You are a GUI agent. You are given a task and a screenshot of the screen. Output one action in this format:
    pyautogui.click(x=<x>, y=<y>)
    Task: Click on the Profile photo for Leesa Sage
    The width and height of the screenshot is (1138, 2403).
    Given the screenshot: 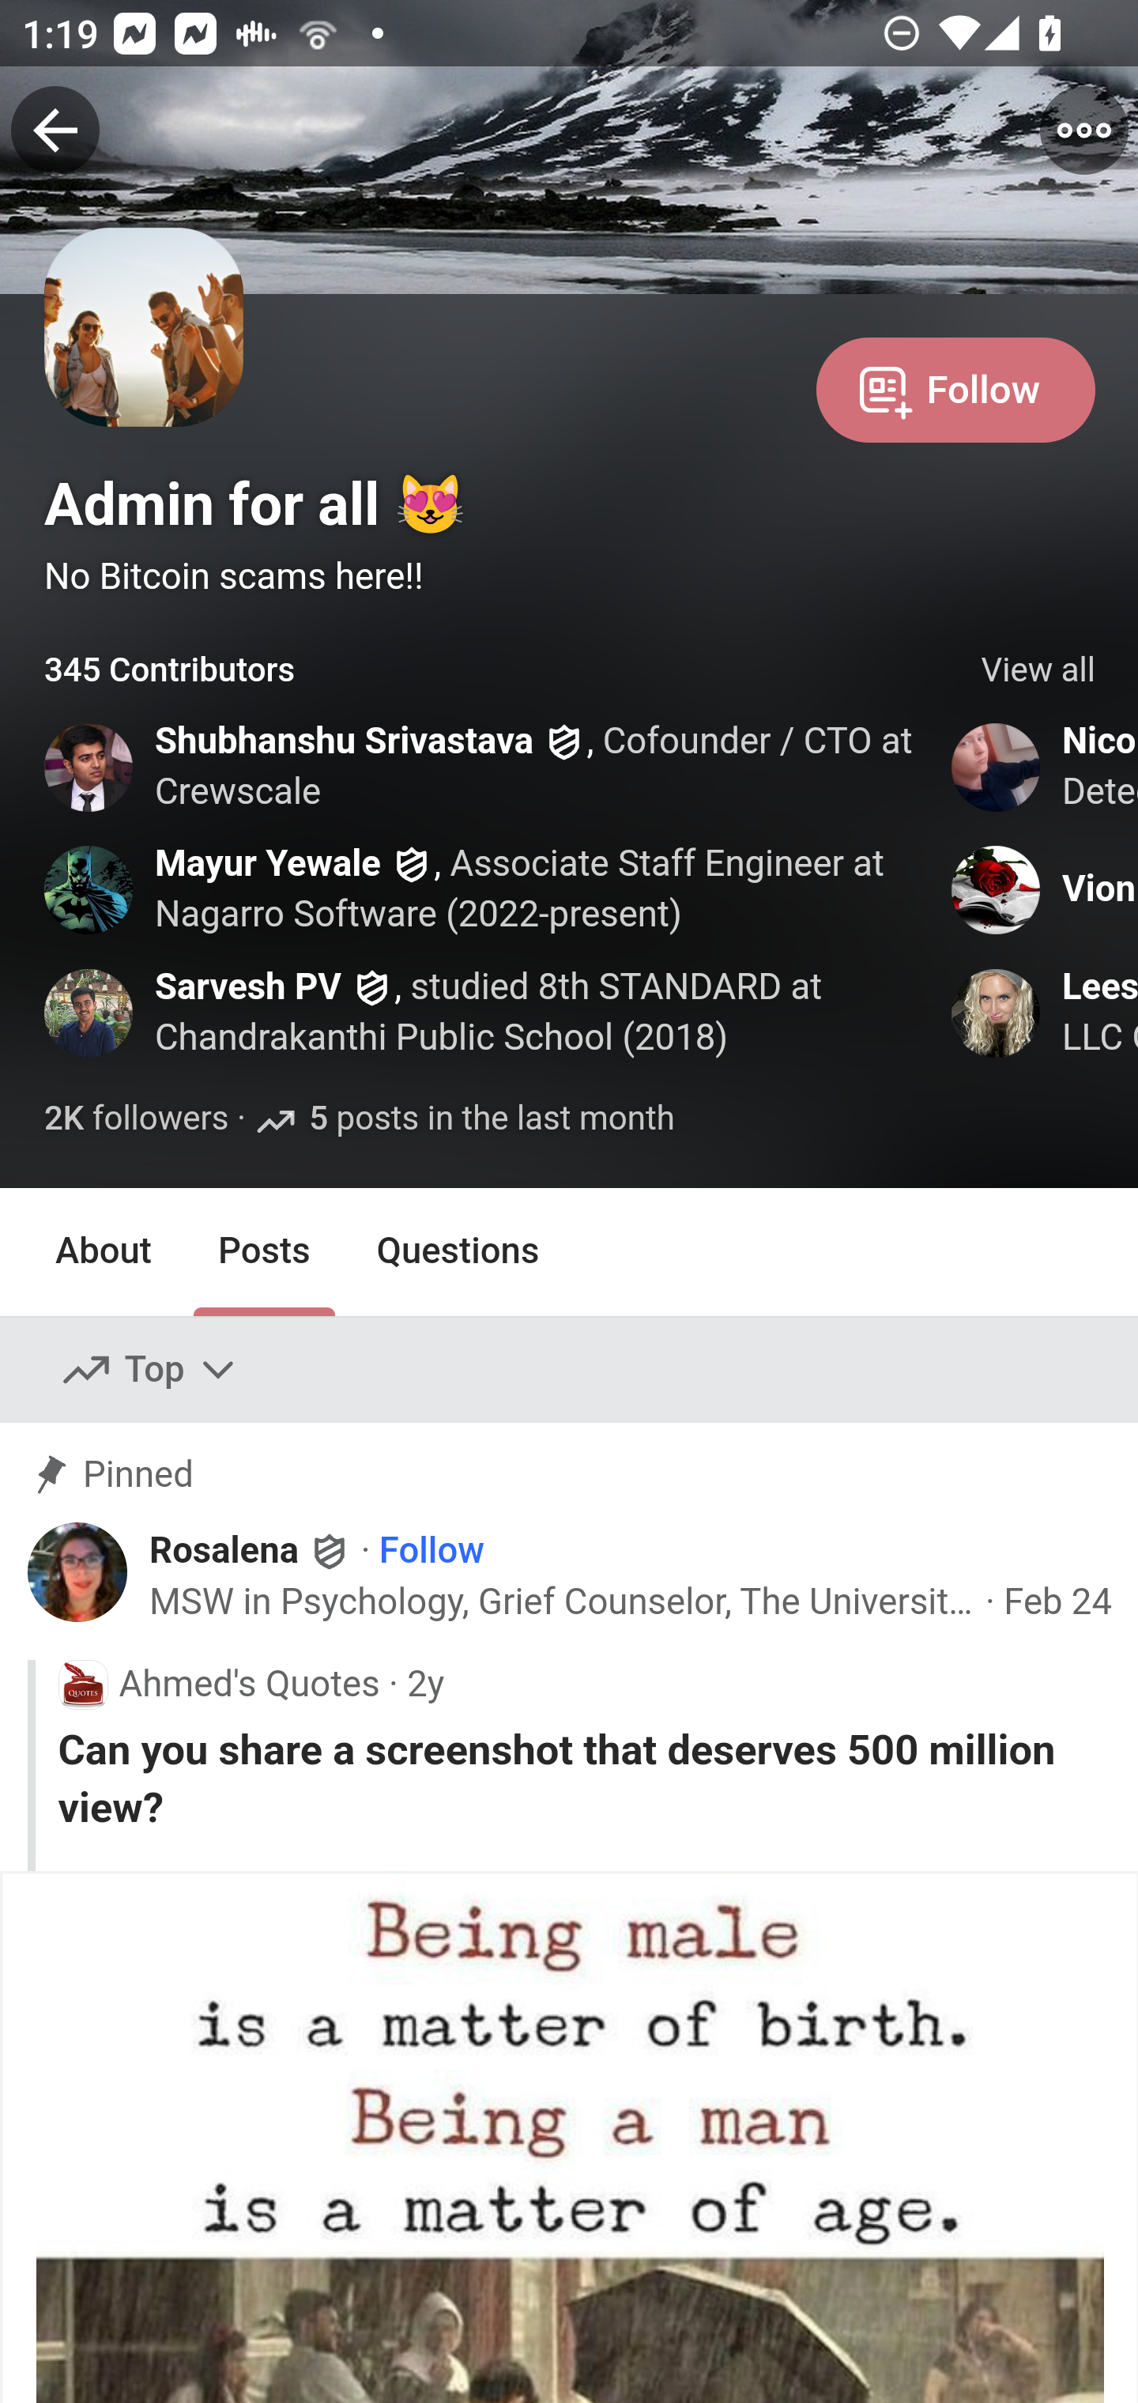 What is the action you would take?
    pyautogui.click(x=997, y=1013)
    